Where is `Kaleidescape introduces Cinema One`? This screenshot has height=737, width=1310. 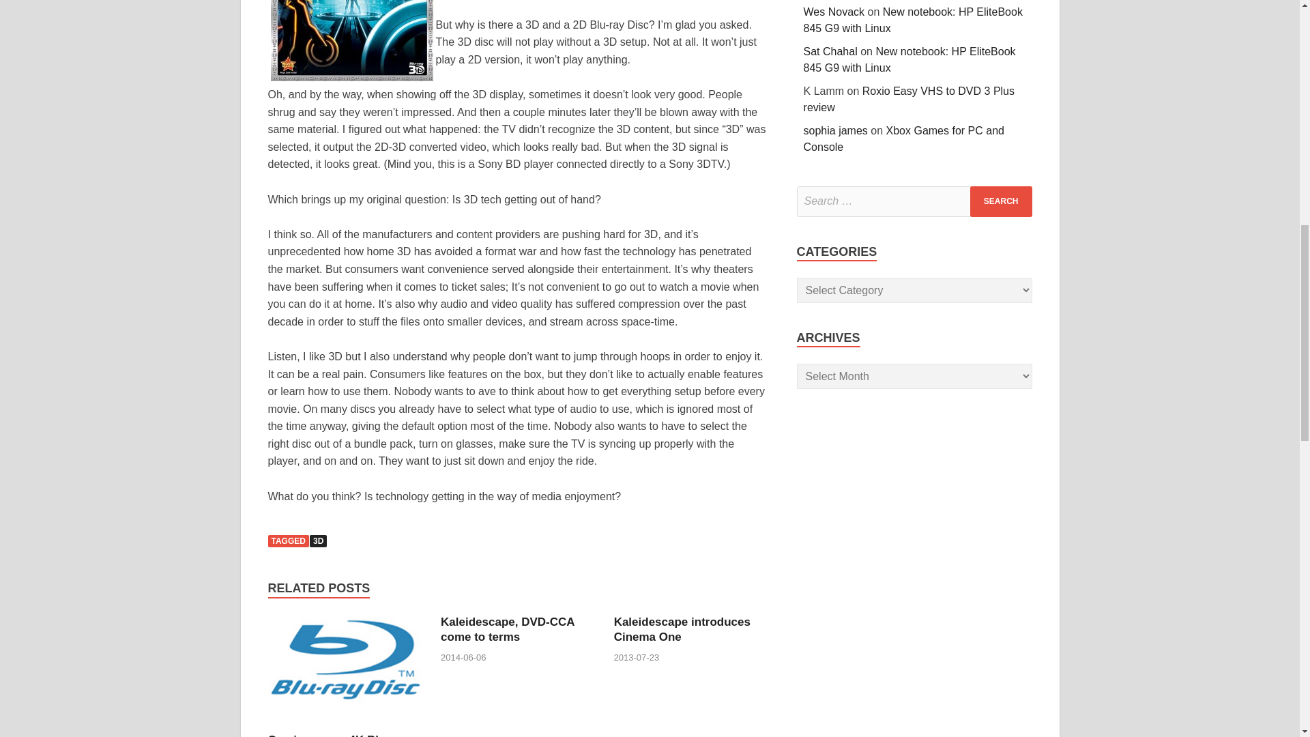
Kaleidescape introduces Cinema One is located at coordinates (682, 629).